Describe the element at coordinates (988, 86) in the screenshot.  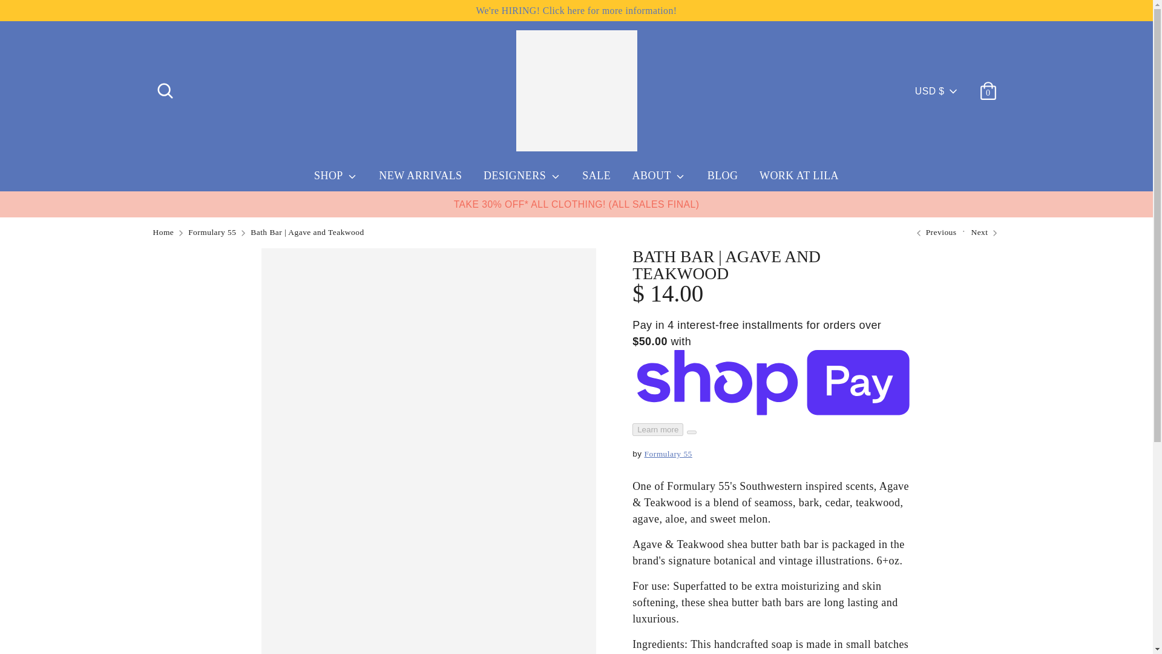
I see `0` at that location.